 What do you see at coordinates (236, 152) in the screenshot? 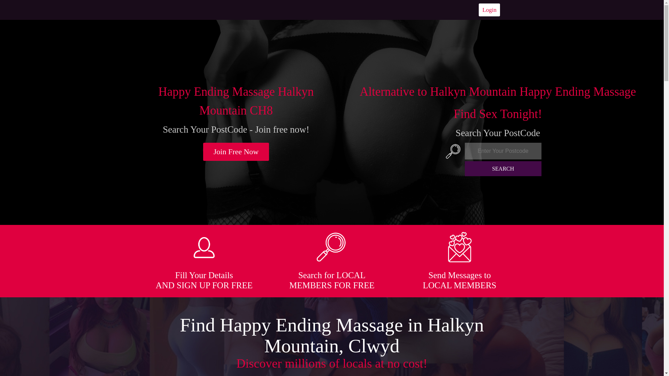
I see `Join Free Now` at bounding box center [236, 152].